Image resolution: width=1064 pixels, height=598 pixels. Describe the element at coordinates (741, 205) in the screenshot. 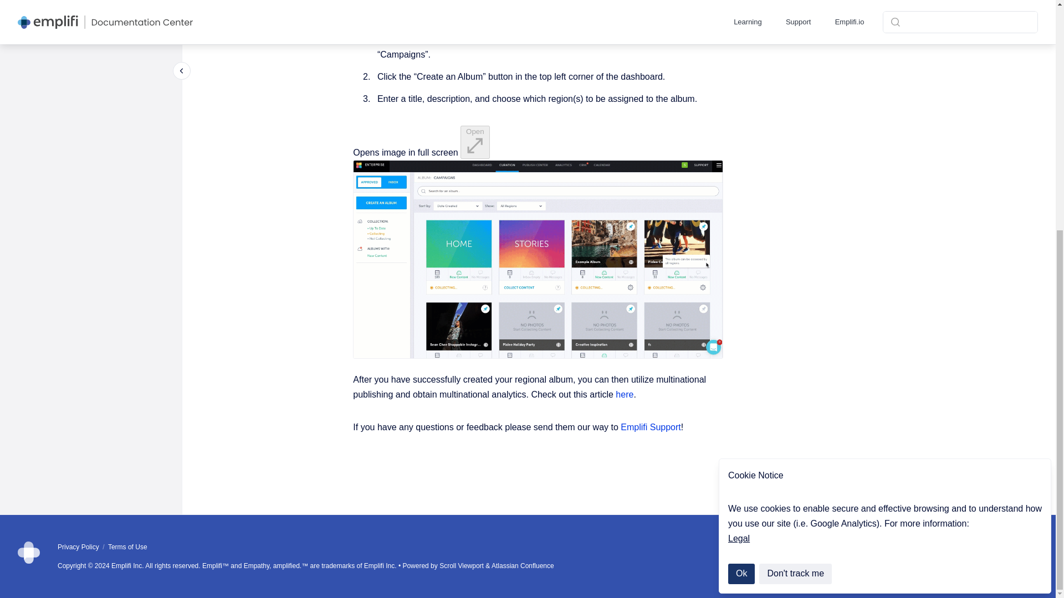

I see `Ok` at that location.